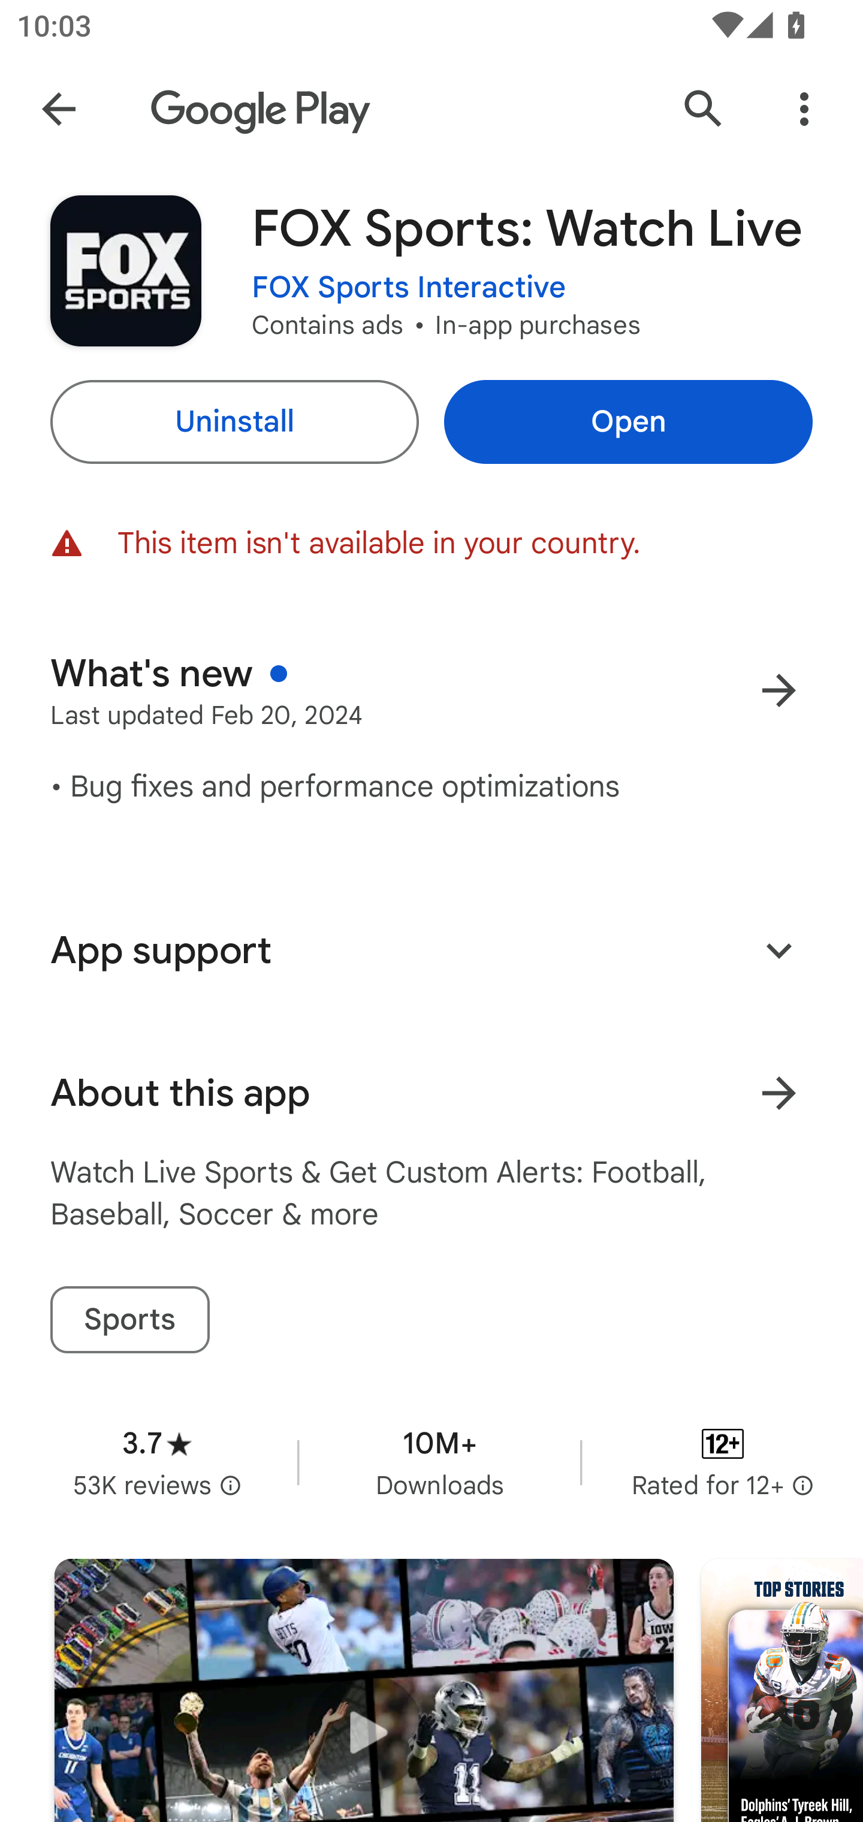  Describe the element at coordinates (431, 1093) in the screenshot. I see `About this app Learn more About this app` at that location.